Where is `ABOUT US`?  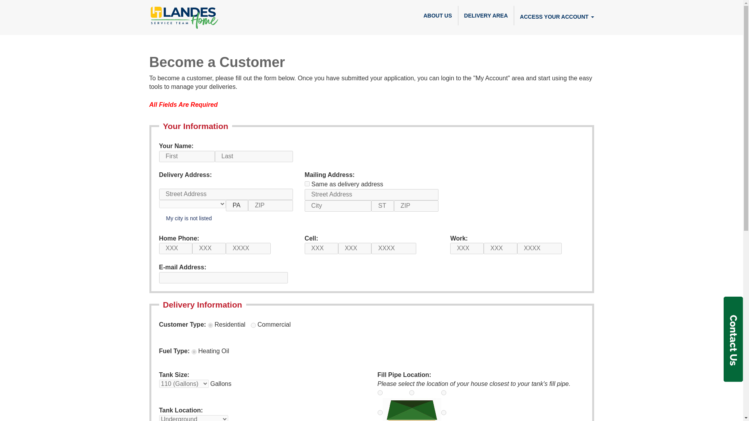 ABOUT US is located at coordinates (437, 16).